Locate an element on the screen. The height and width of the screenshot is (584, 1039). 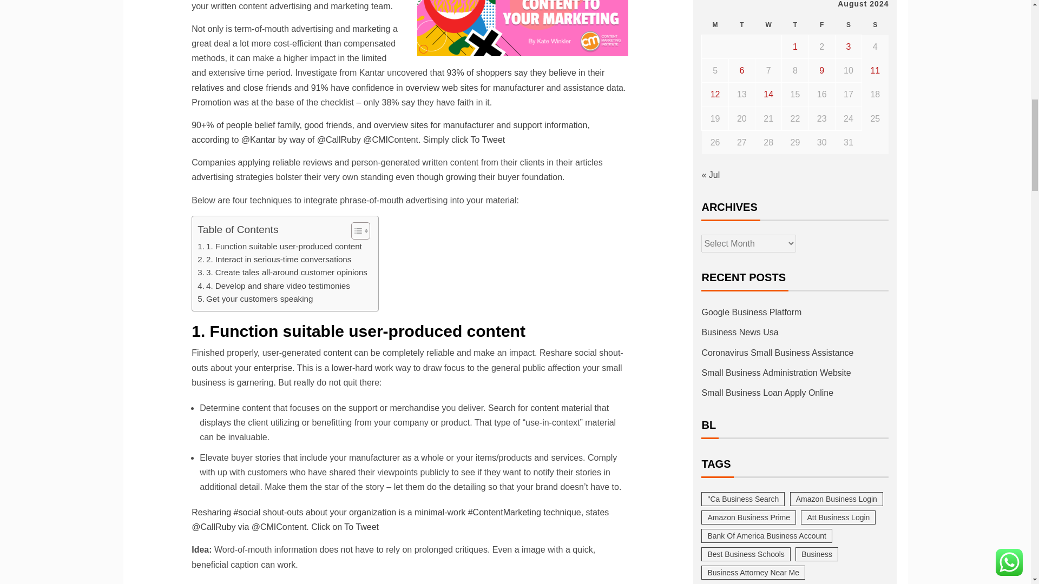
4. Develop and share video testimonies is located at coordinates (274, 286).